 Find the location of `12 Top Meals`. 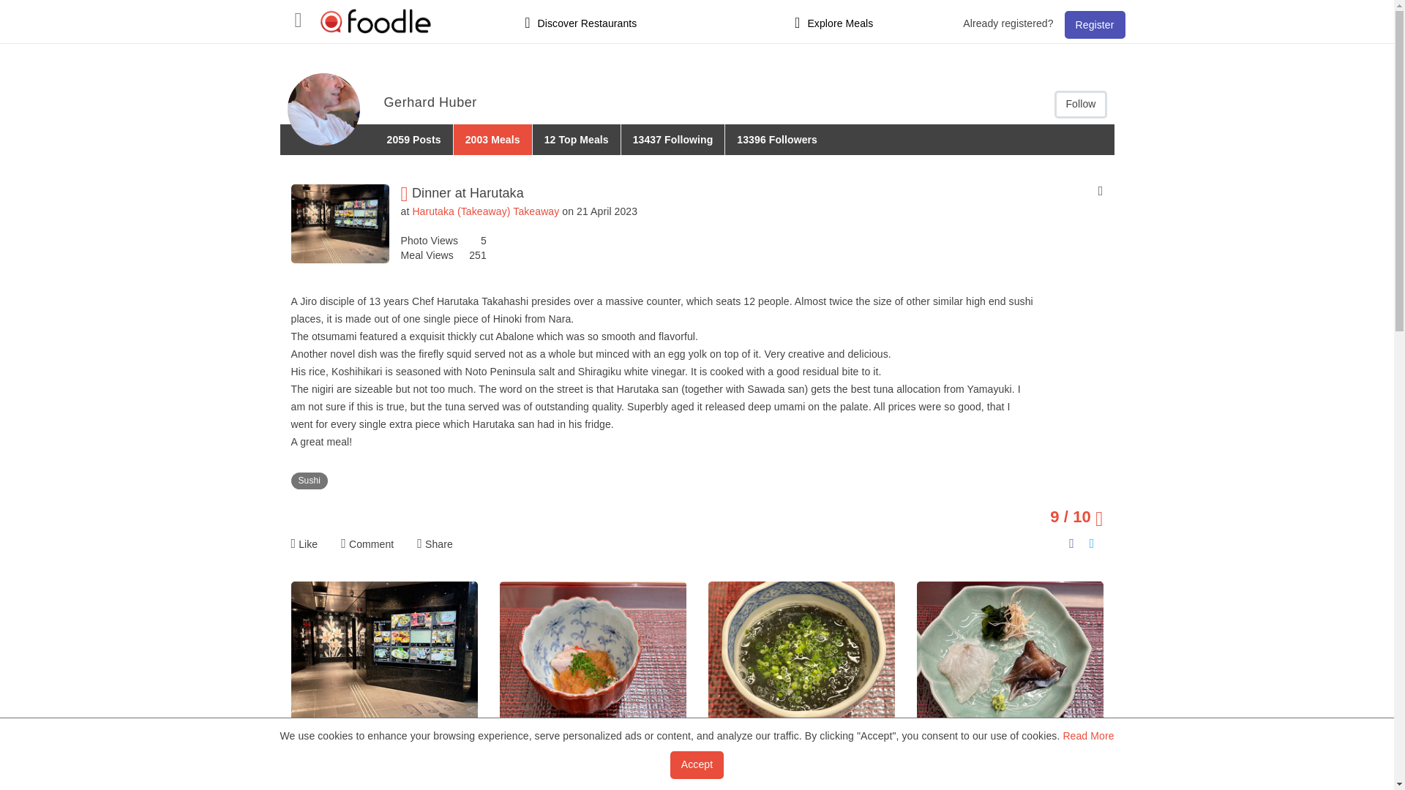

12 Top Meals is located at coordinates (577, 139).